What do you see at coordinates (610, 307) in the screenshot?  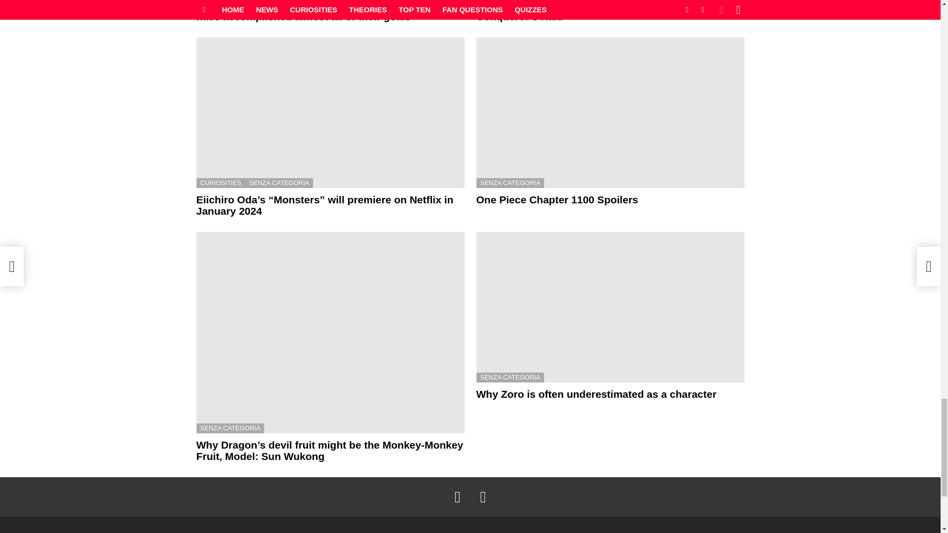 I see `Why Zoro is often underestimated as a character` at bounding box center [610, 307].